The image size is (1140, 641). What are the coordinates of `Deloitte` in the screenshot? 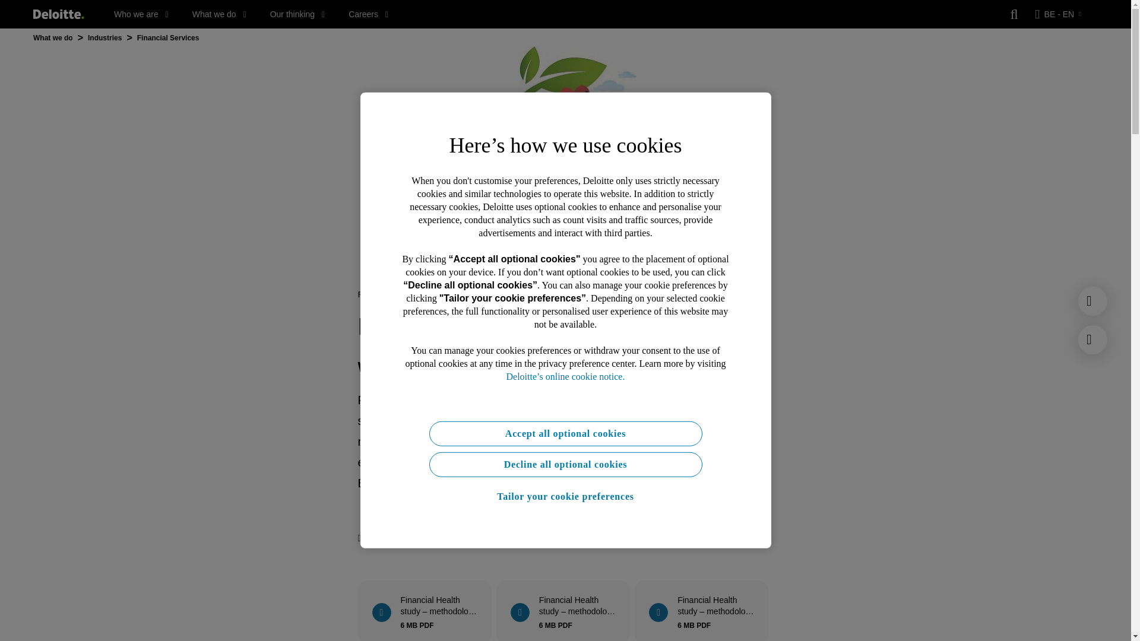 It's located at (58, 14).